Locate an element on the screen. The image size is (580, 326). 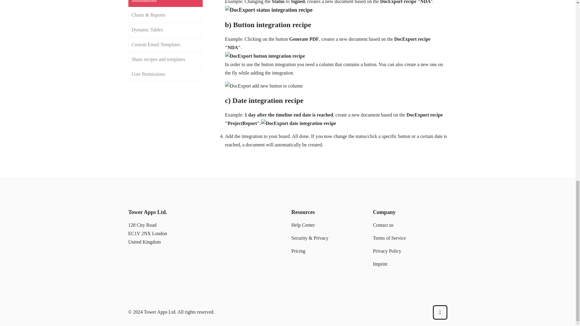
Share recipes and templates is located at coordinates (165, 59).